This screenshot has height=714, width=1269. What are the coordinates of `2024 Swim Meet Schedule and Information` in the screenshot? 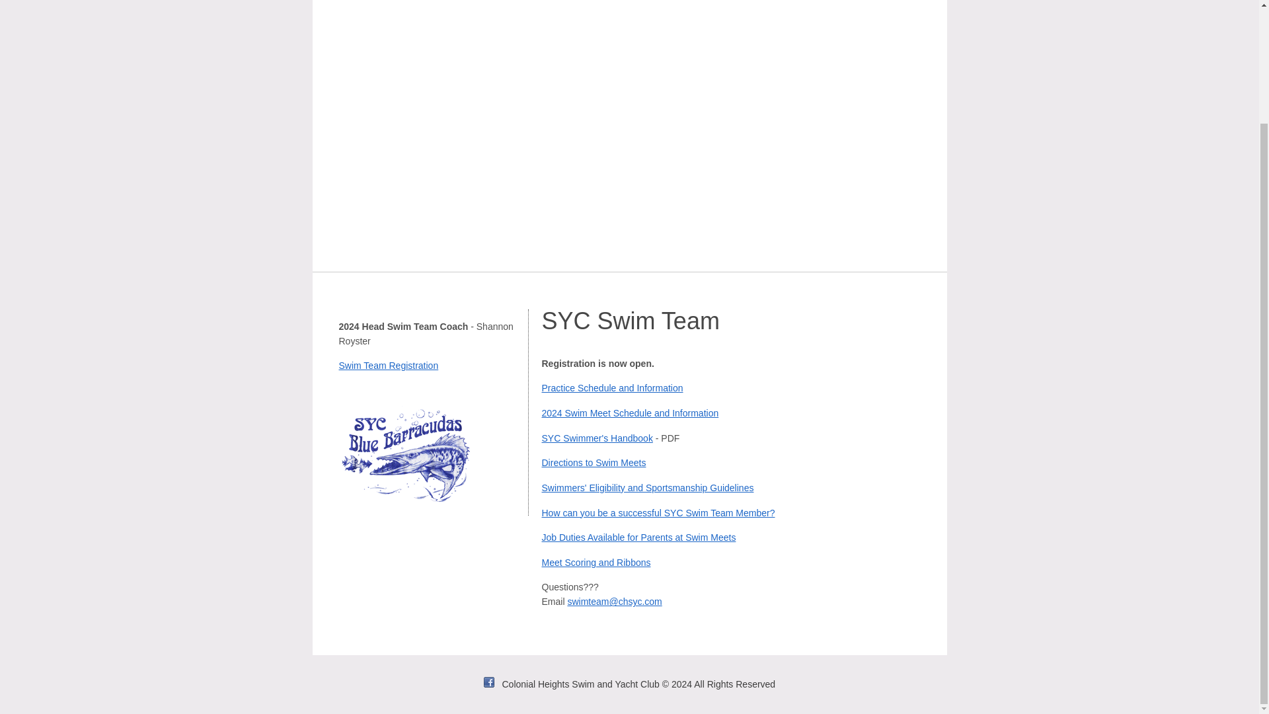 It's located at (631, 413).